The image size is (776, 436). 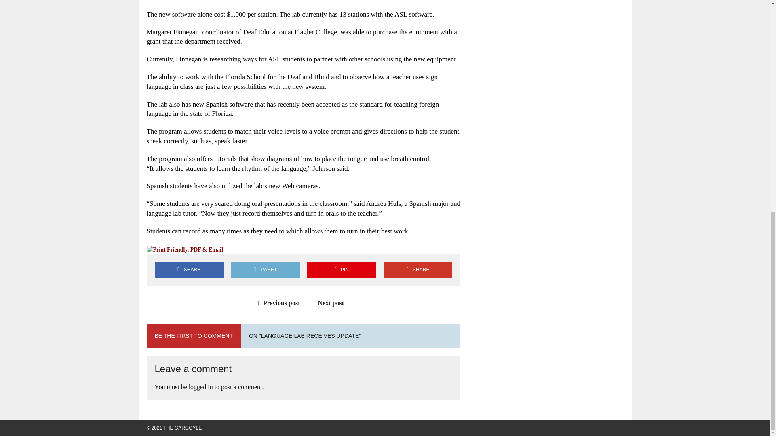 I want to click on logged in, so click(x=200, y=387).